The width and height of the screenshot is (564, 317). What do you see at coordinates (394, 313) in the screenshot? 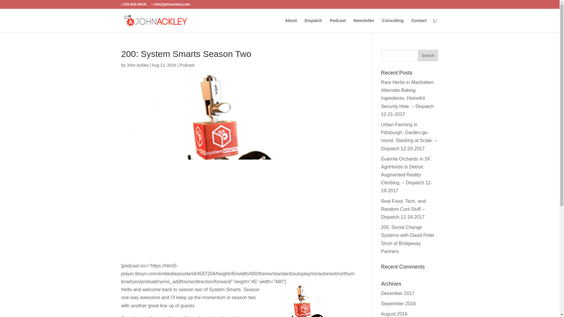
I see `August 2016` at bounding box center [394, 313].